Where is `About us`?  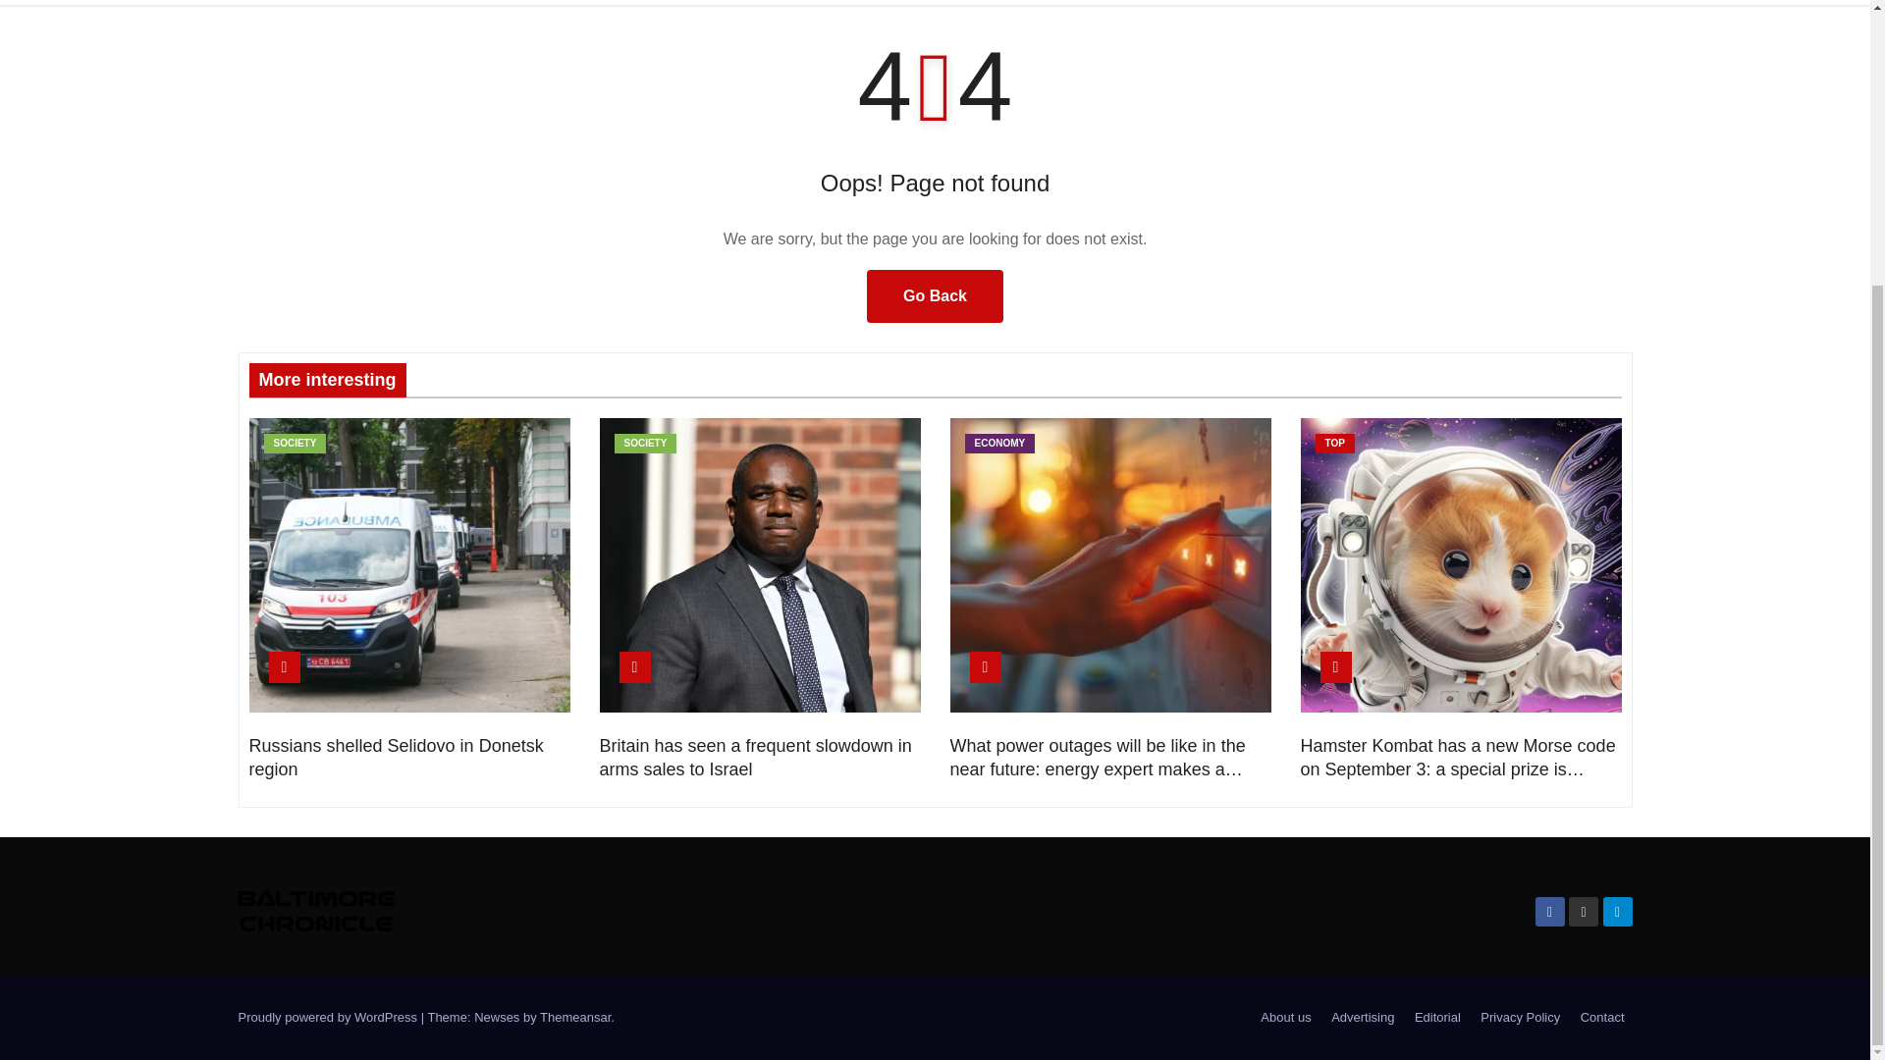
About us is located at coordinates (1285, 1018).